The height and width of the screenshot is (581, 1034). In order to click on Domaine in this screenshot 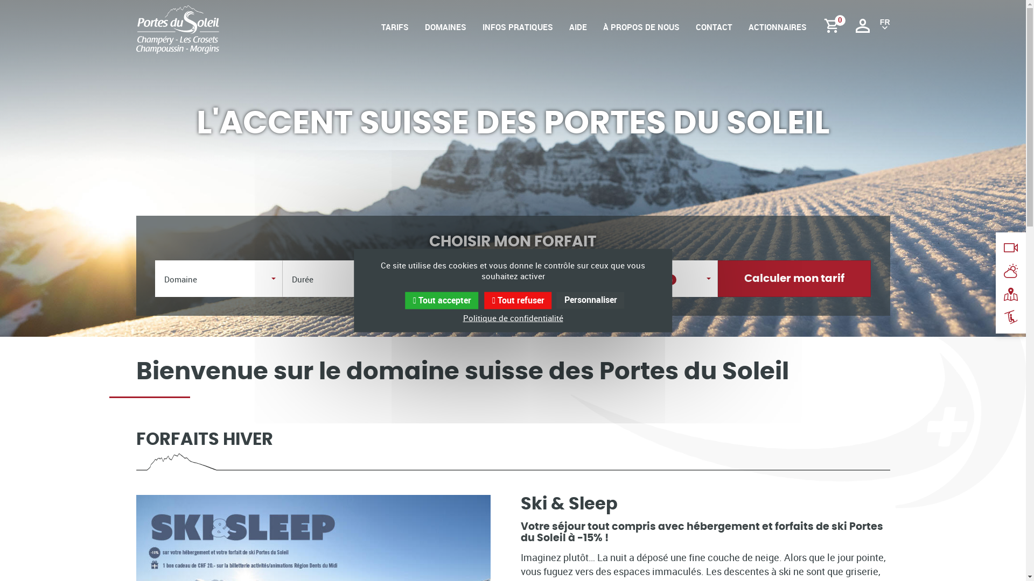, I will do `click(219, 279)`.